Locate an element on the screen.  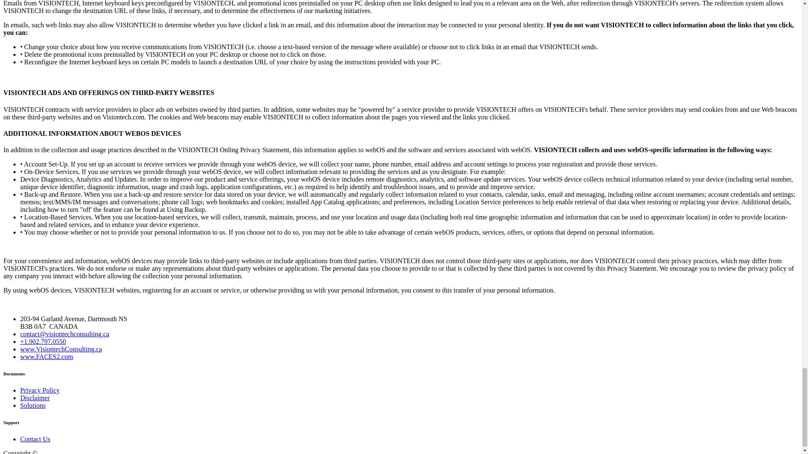
Contact Us is located at coordinates (35, 439).